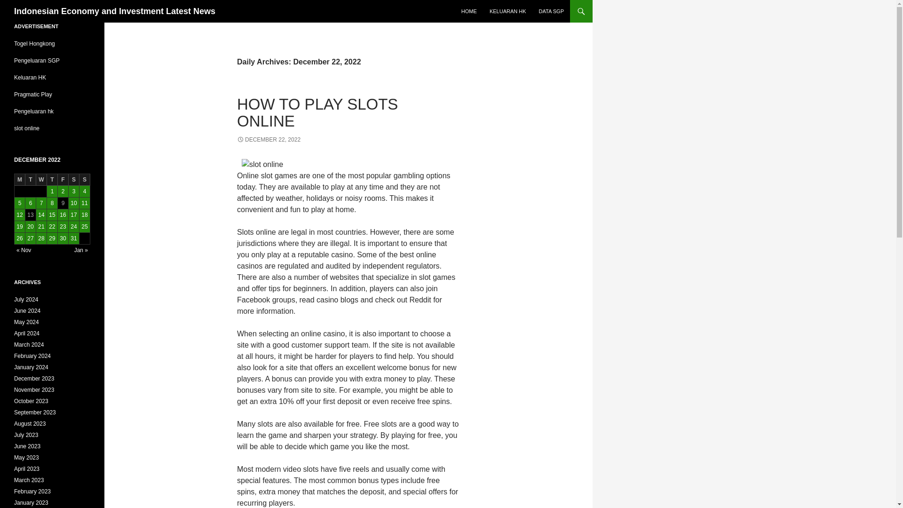 Image resolution: width=903 pixels, height=508 pixels. Describe the element at coordinates (63, 180) in the screenshot. I see `Friday` at that location.